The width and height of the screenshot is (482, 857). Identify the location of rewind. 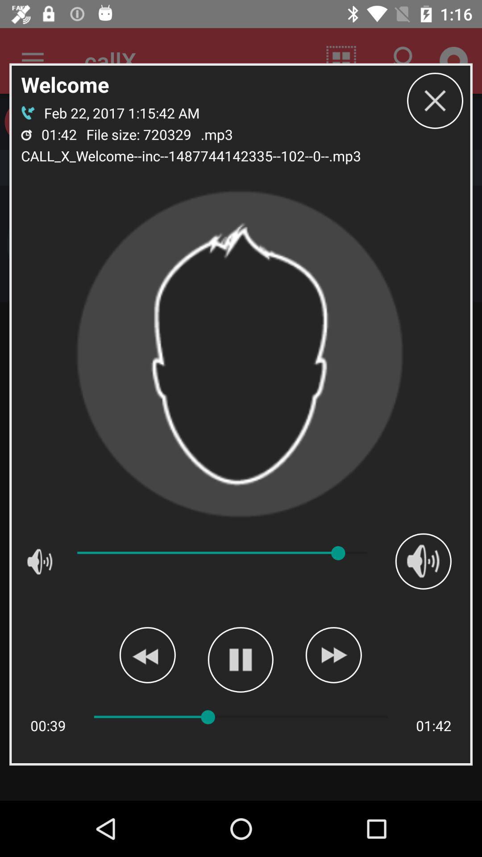
(147, 655).